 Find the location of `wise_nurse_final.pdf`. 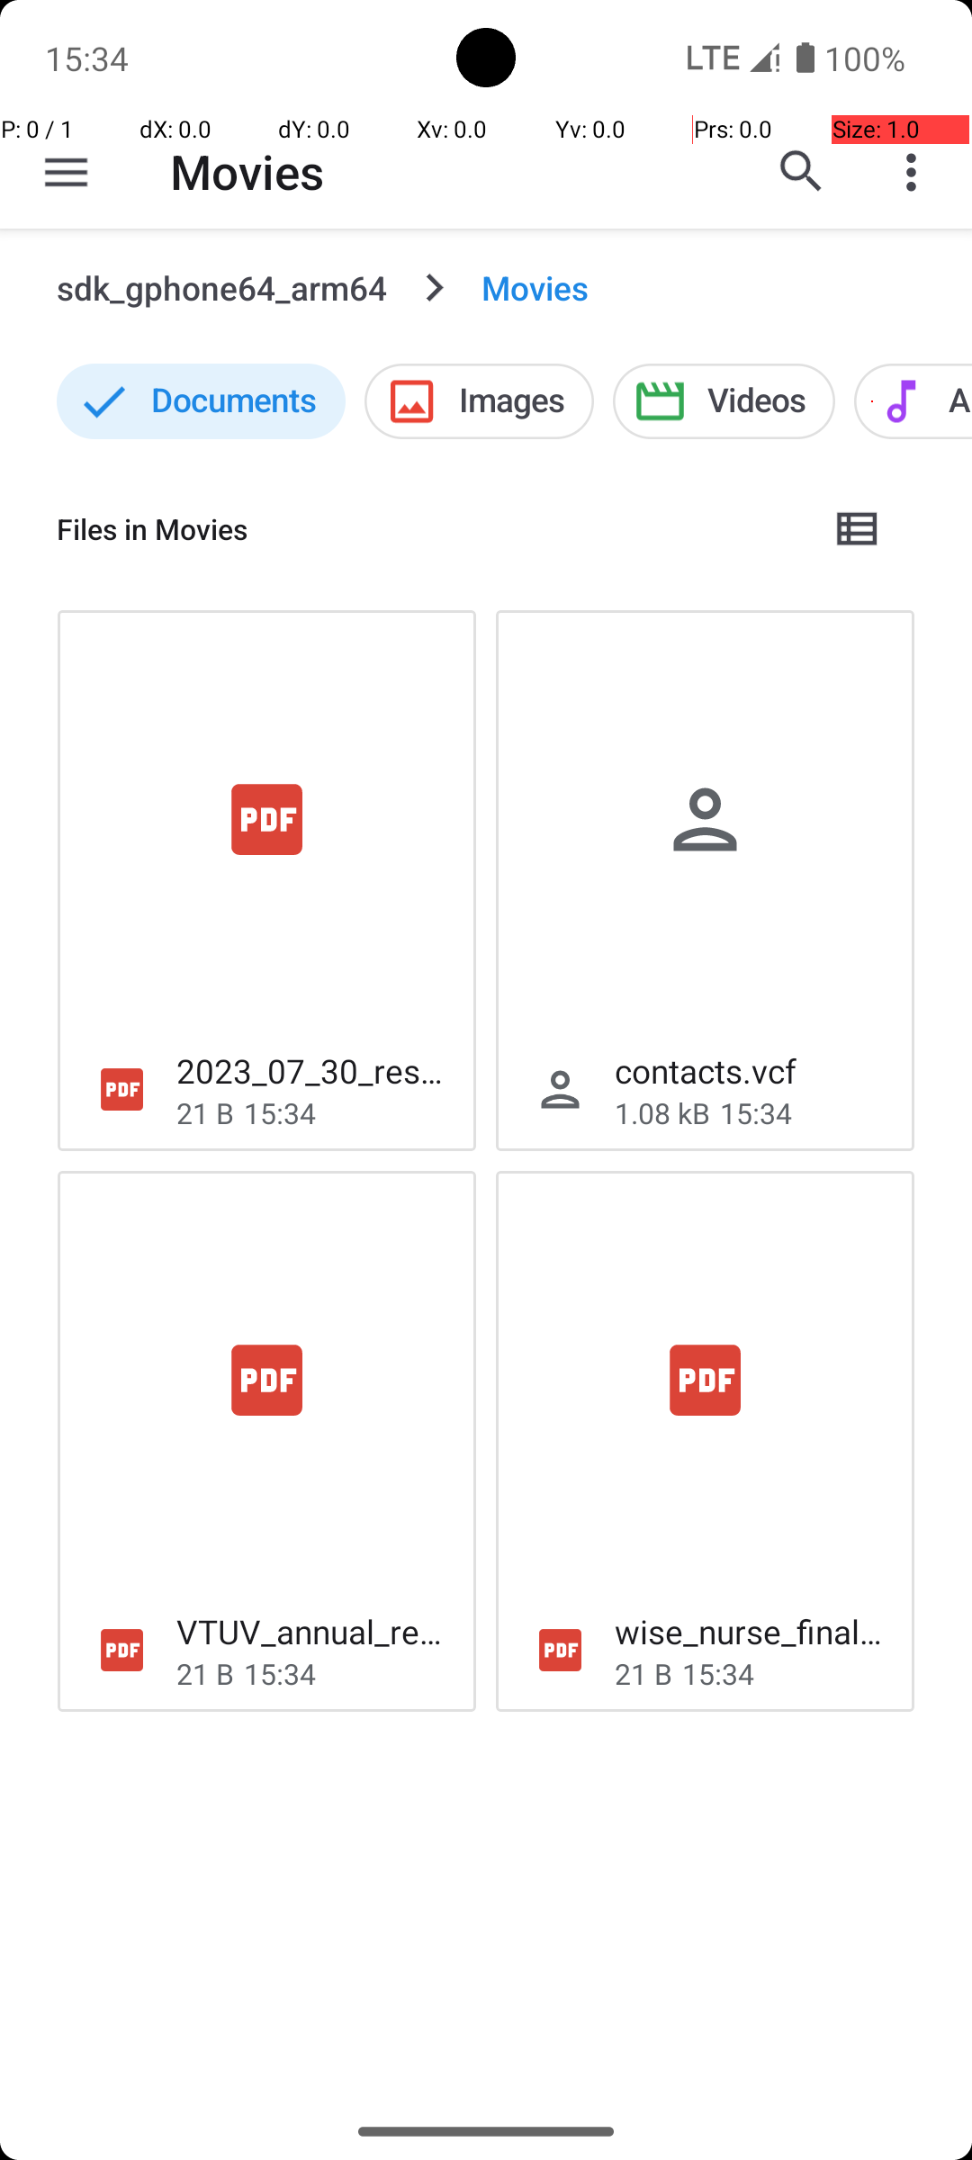

wise_nurse_final.pdf is located at coordinates (751, 1631).